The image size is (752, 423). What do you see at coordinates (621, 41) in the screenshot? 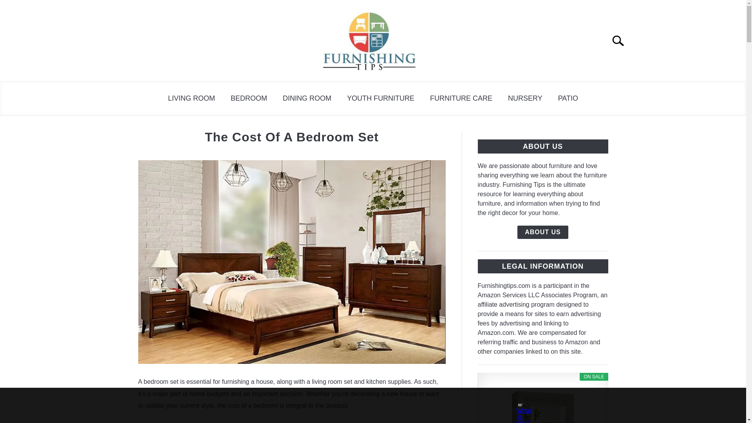
I see `Search` at bounding box center [621, 41].